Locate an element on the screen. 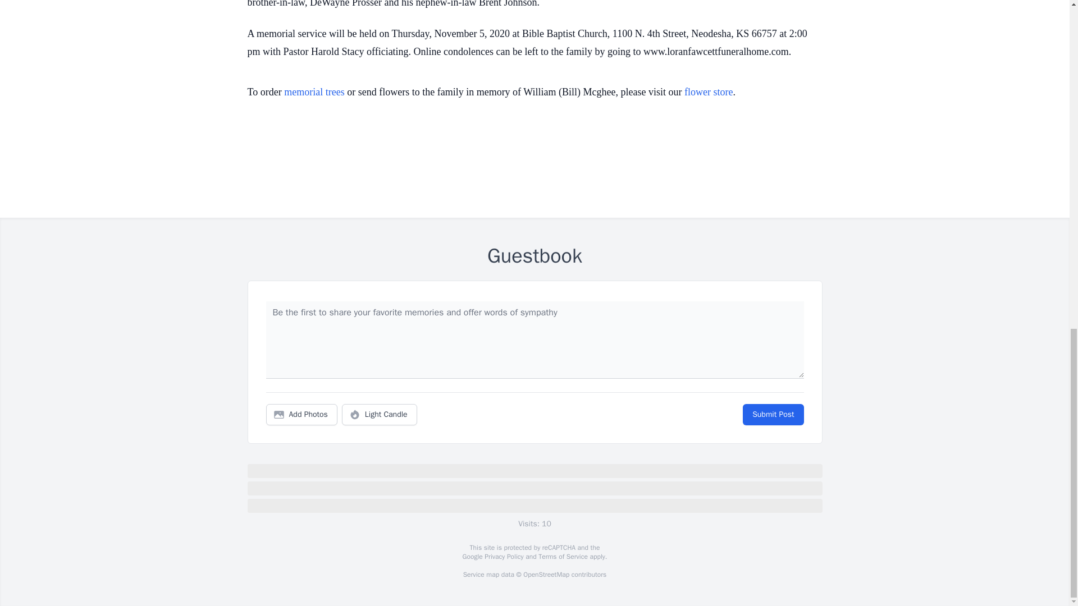  Light Candle is located at coordinates (380, 415).